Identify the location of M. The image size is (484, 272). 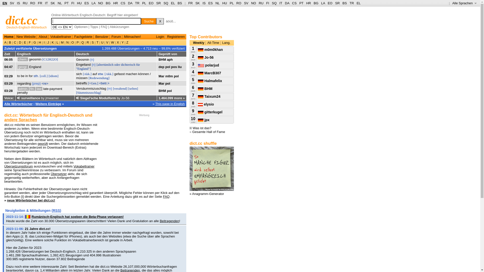
(62, 42).